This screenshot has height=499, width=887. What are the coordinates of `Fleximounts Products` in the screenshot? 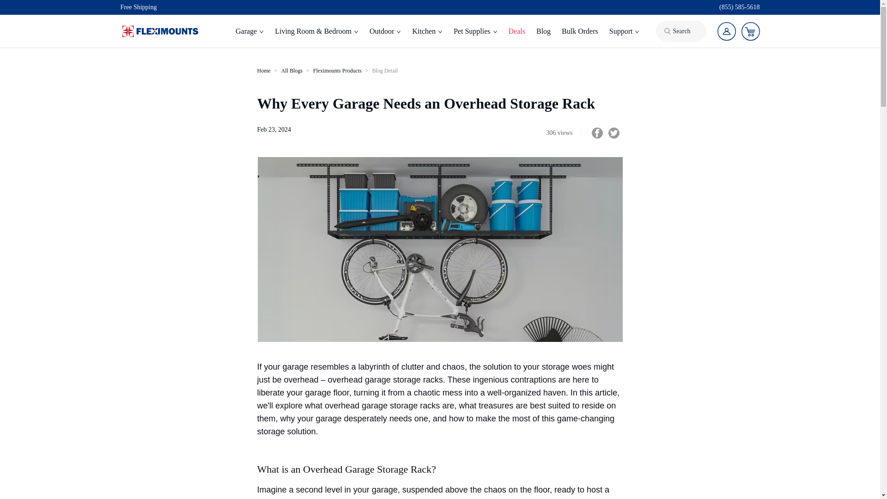 It's located at (337, 70).